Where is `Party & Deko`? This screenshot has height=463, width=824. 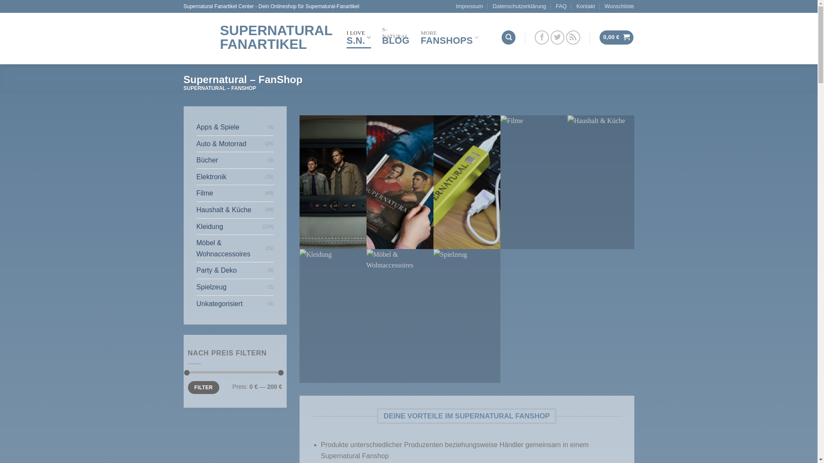 Party & Deko is located at coordinates (232, 271).